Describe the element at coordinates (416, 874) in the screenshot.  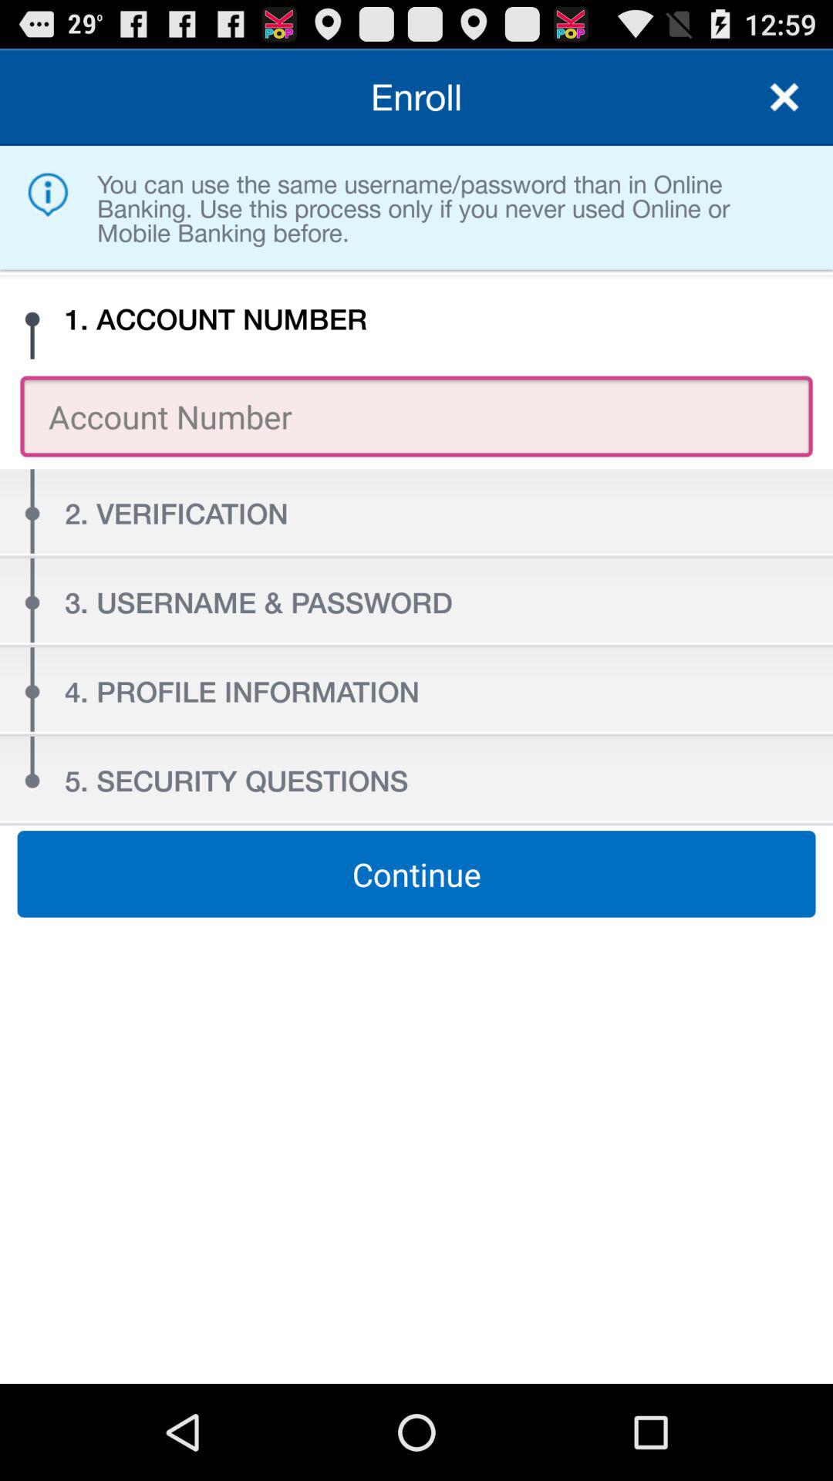
I see `turn on the continue icon` at that location.